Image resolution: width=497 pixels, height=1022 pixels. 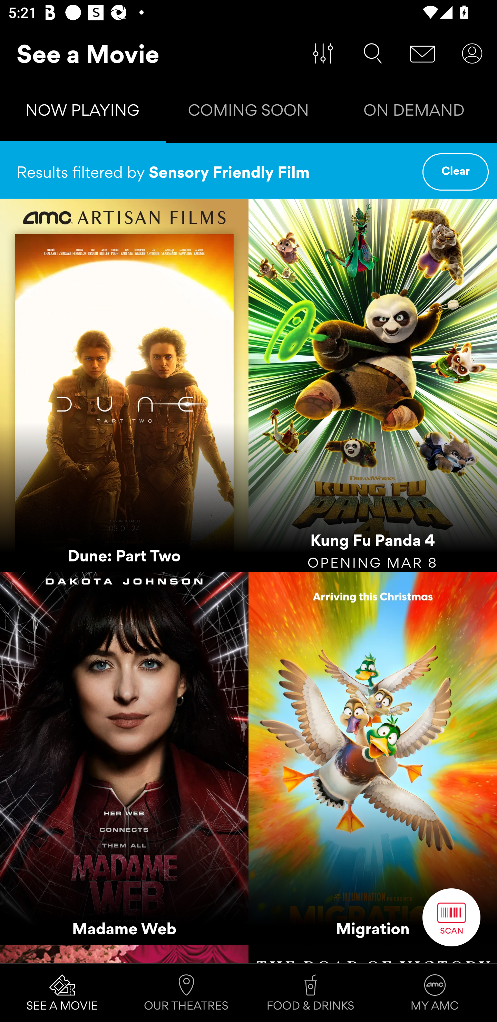 What do you see at coordinates (83, 113) in the screenshot?
I see `NOW PLAYING
Tab 1 of 3` at bounding box center [83, 113].